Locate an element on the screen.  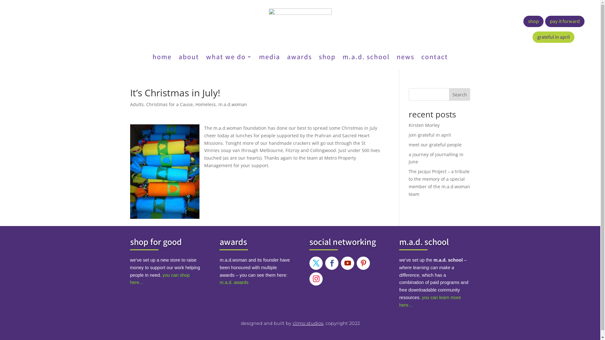
a journey of journalling in June is located at coordinates (436, 158).